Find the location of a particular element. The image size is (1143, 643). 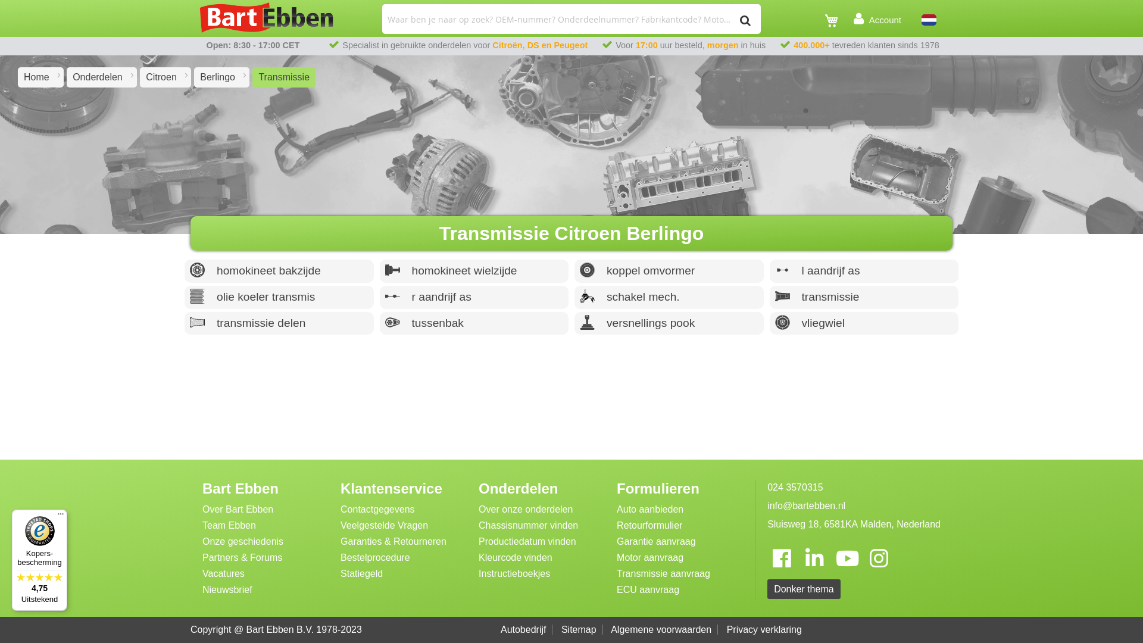

Chassisnummer vinden is located at coordinates (529, 526).